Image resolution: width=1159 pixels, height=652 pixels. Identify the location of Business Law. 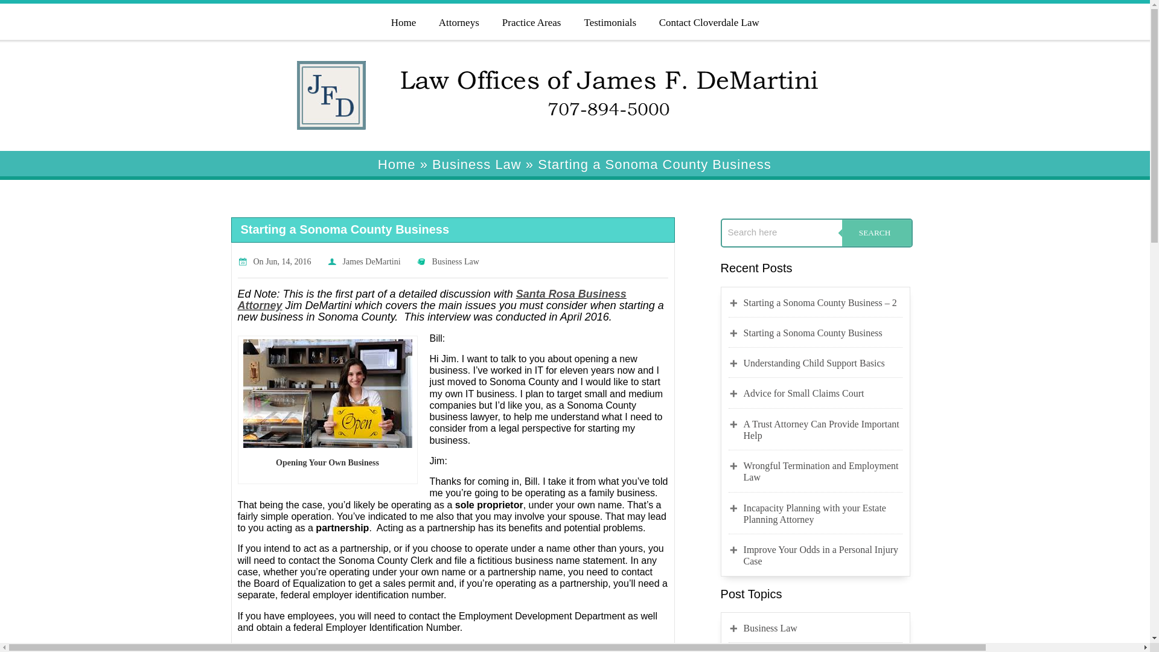
(477, 164).